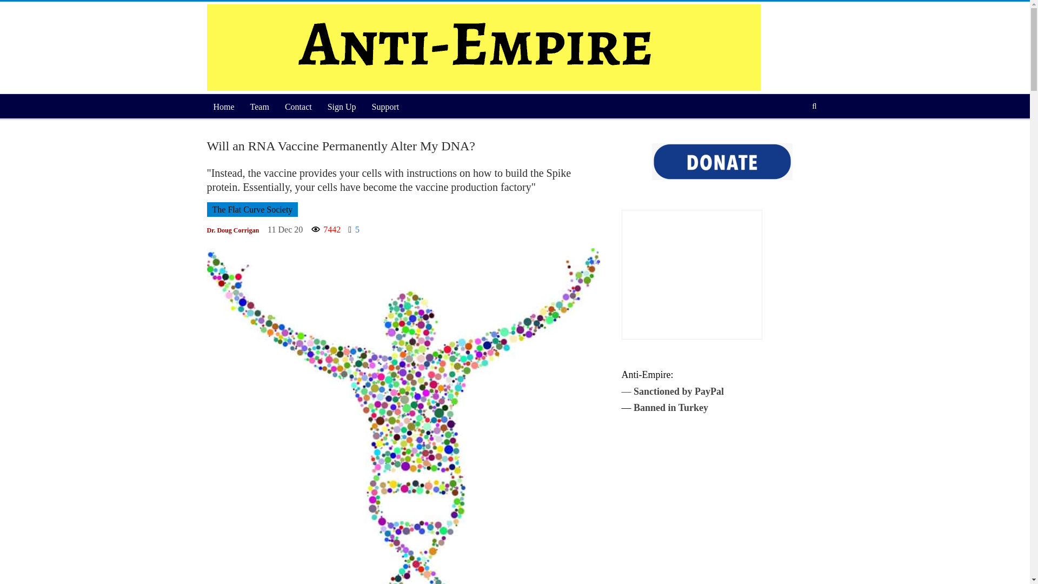 The image size is (1038, 584). Describe the element at coordinates (259, 107) in the screenshot. I see `Team` at that location.